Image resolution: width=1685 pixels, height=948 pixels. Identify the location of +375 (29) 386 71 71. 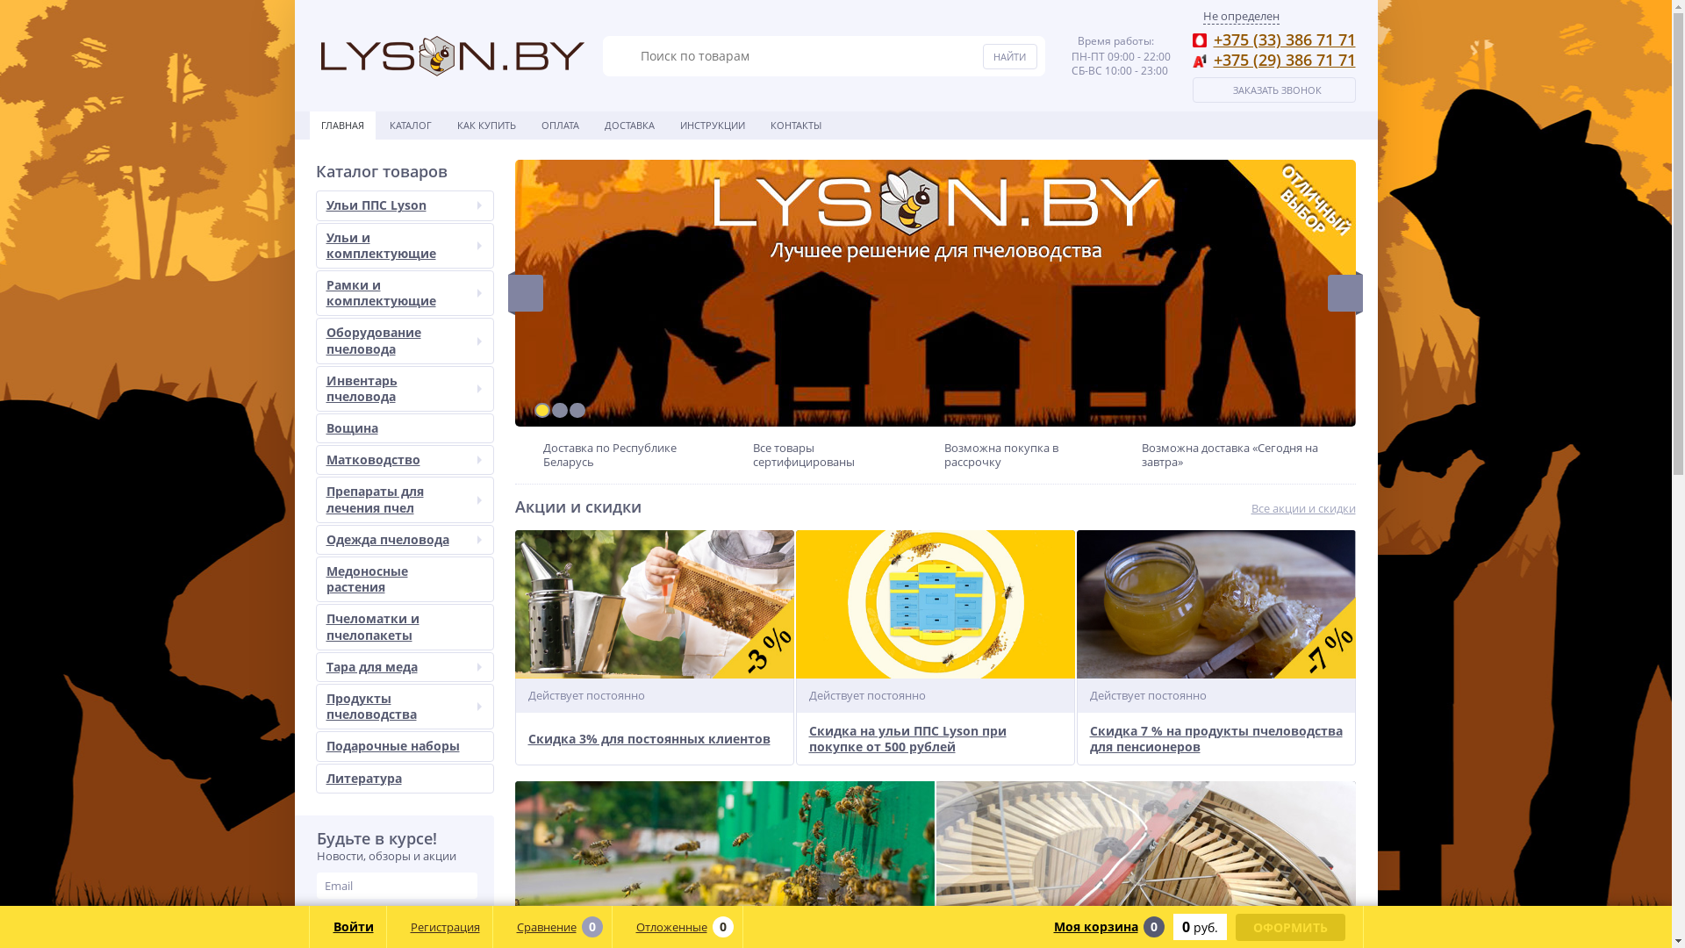
(1284, 60).